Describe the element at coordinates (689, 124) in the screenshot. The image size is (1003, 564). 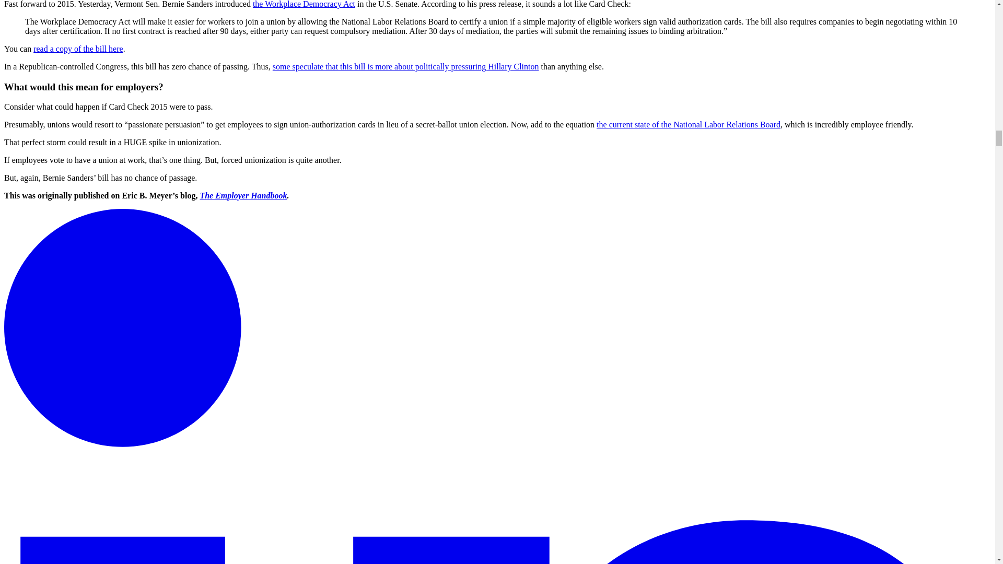
I see `the current state of the National Labor Relations Board` at that location.